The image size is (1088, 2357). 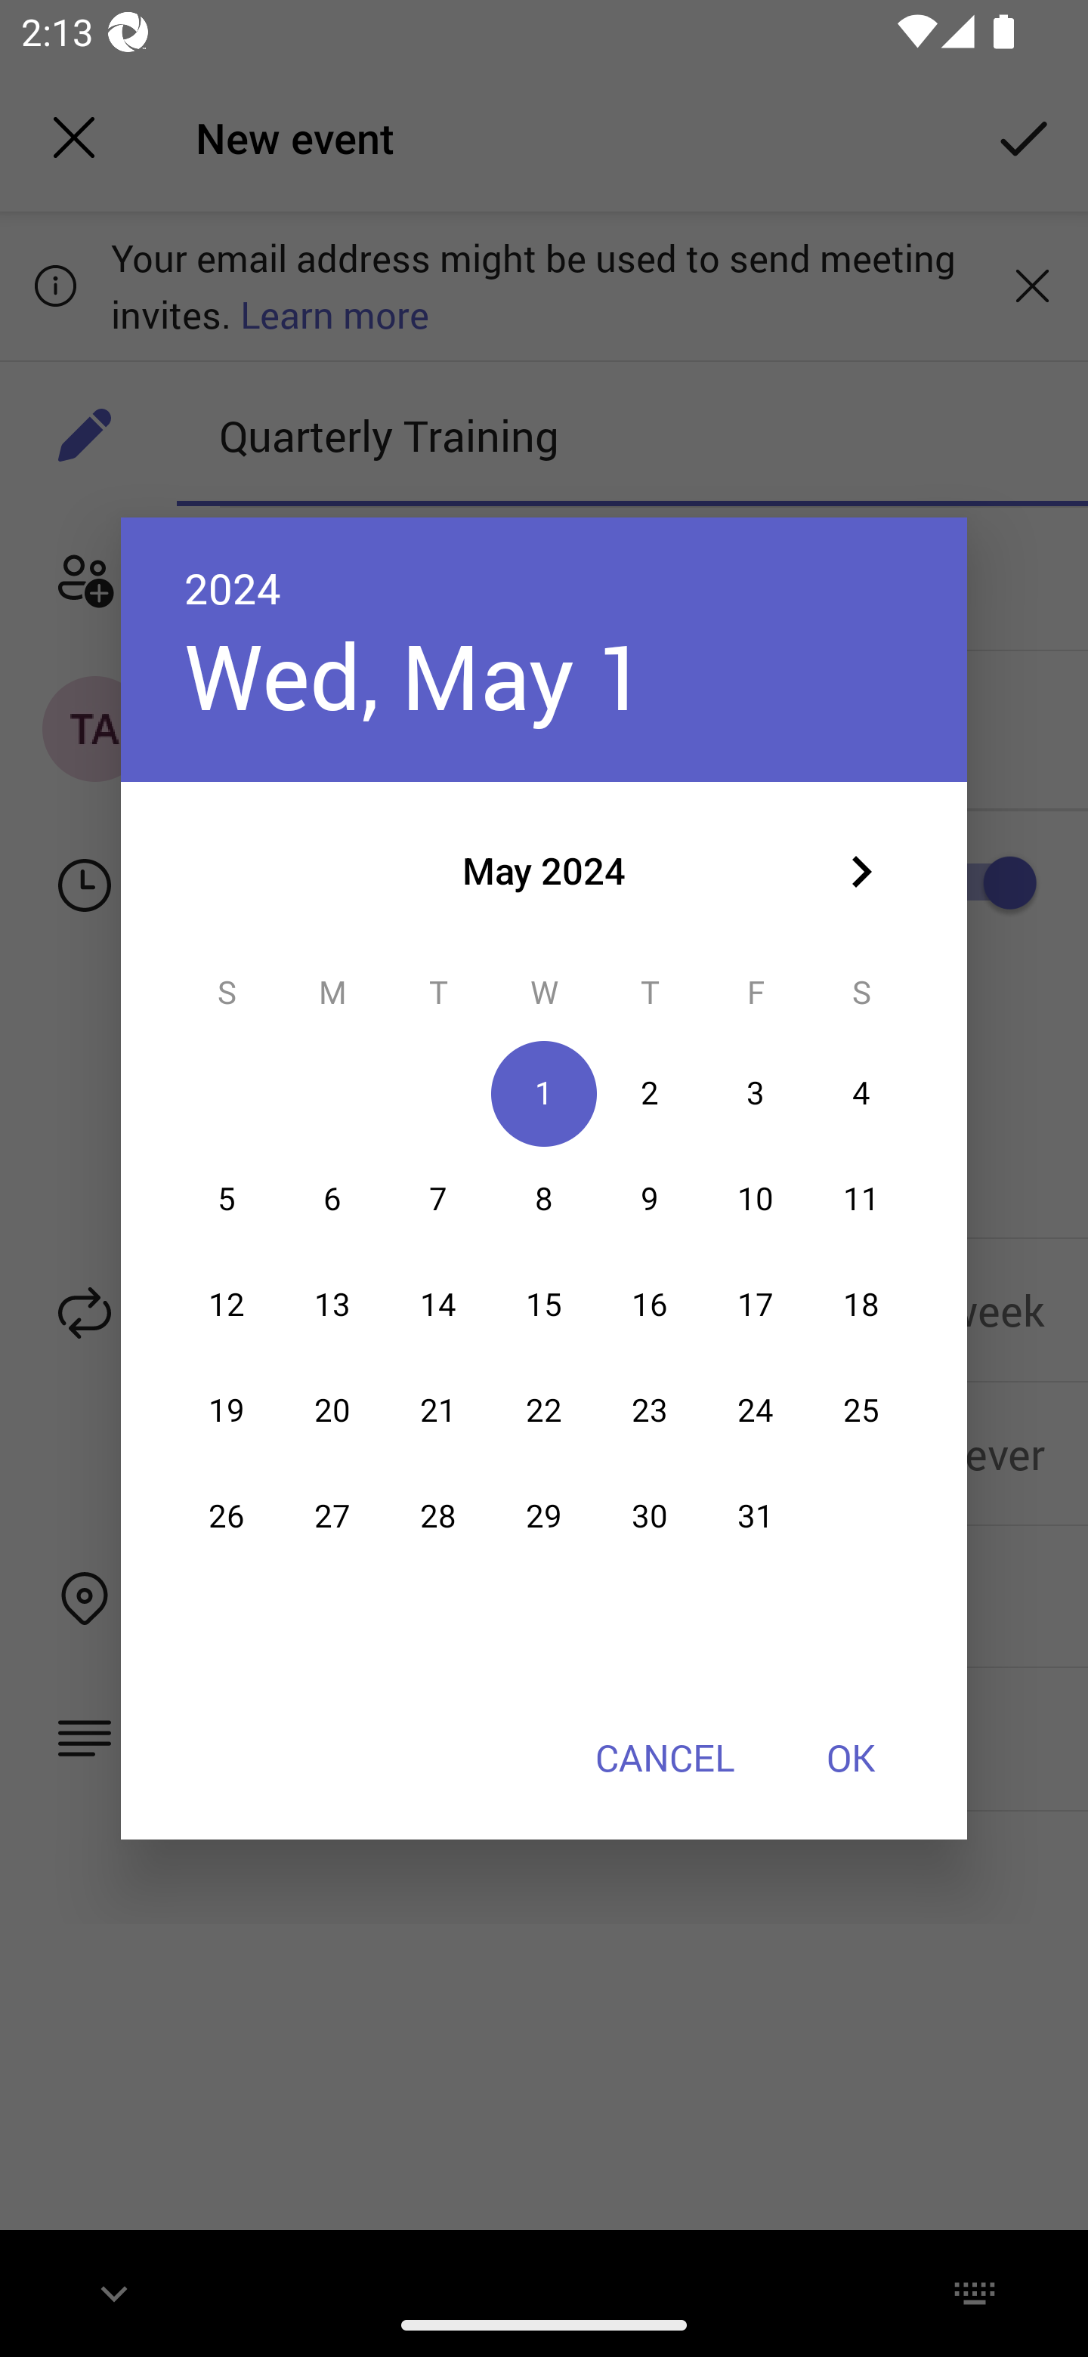 I want to click on 12 12 May 2024, so click(x=227, y=1304).